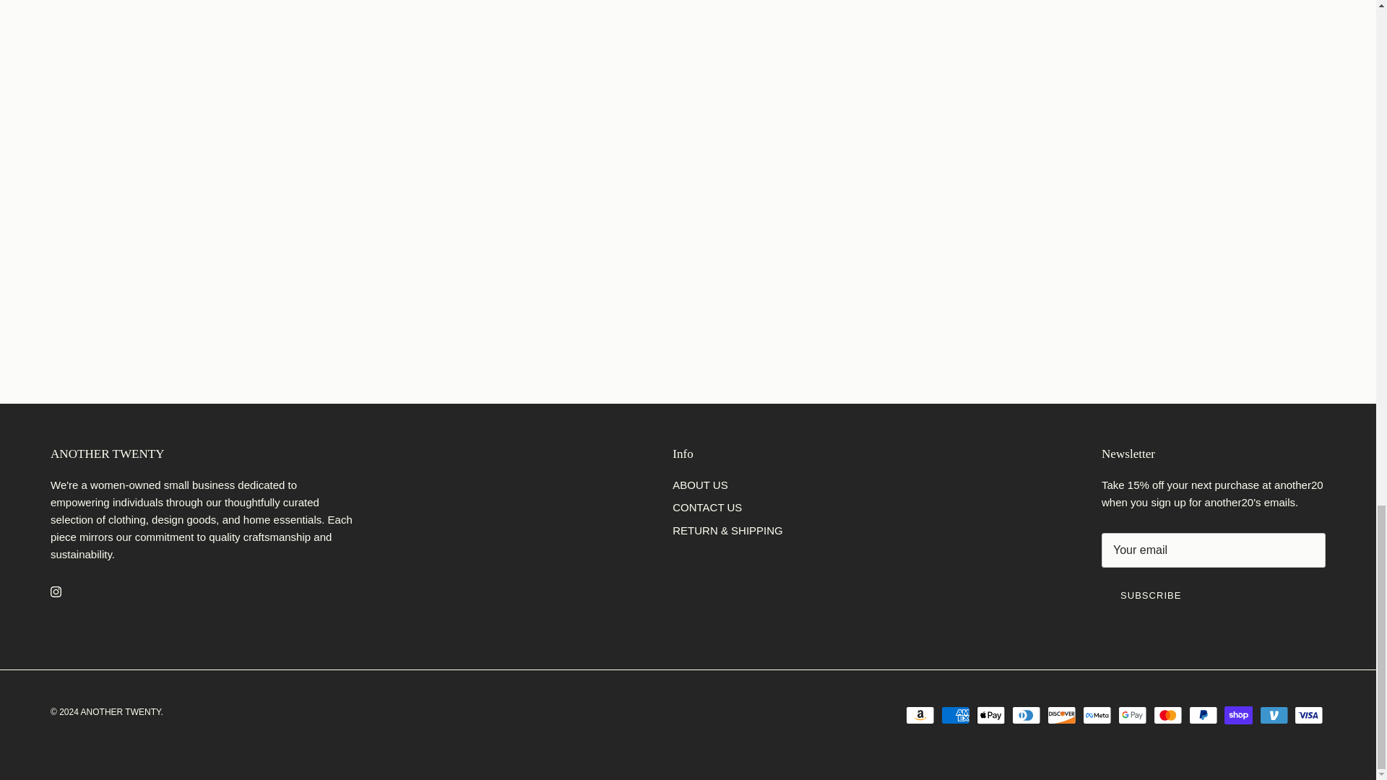 The width and height of the screenshot is (1387, 780). I want to click on Google Pay, so click(1132, 715).